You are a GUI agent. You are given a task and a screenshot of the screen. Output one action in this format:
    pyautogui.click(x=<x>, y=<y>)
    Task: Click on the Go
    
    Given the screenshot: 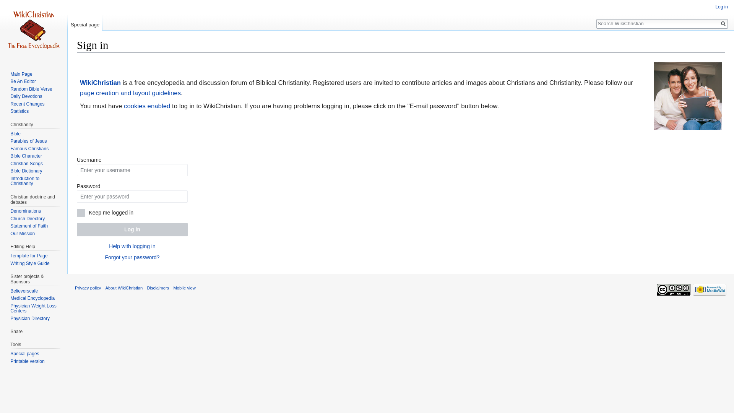 What is the action you would take?
    pyautogui.click(x=723, y=24)
    